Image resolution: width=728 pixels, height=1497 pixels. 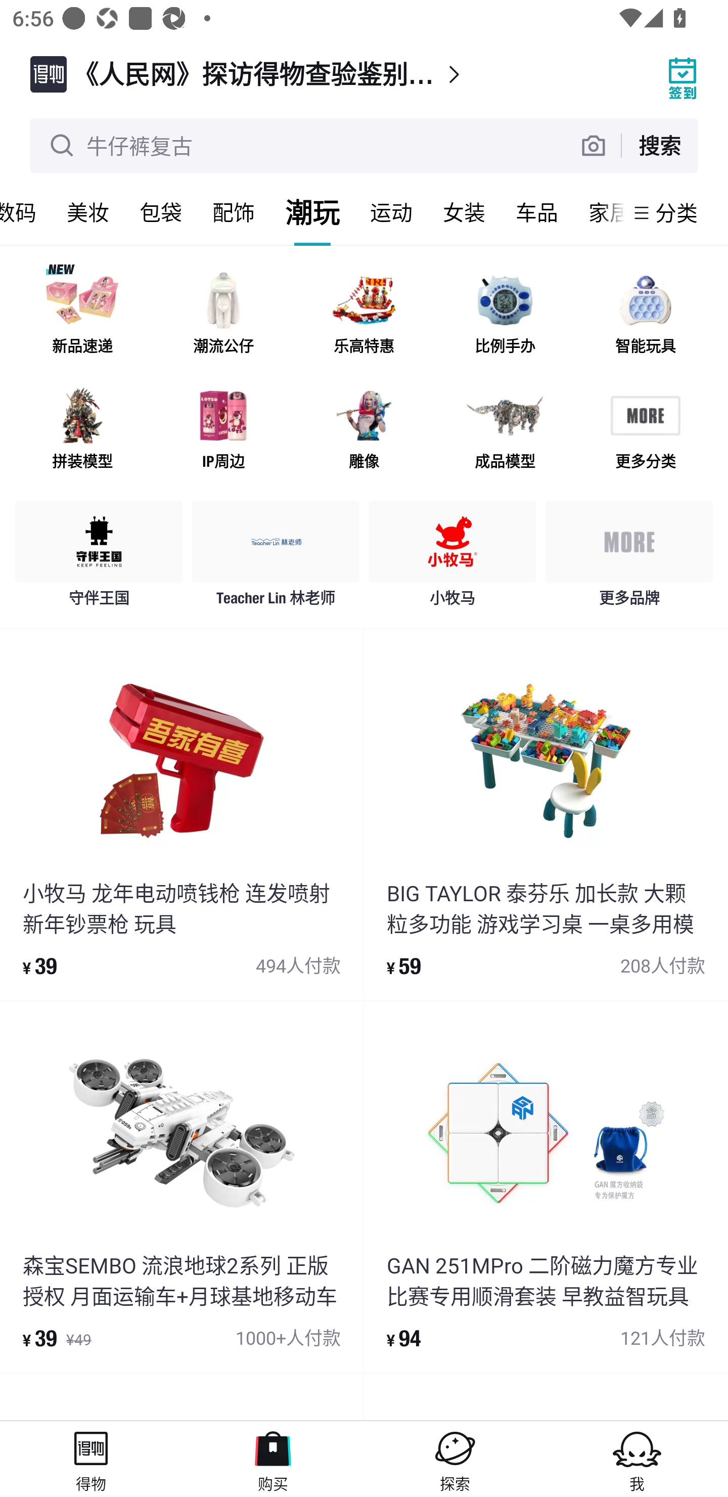 I want to click on 成品模型, so click(x=505, y=430).